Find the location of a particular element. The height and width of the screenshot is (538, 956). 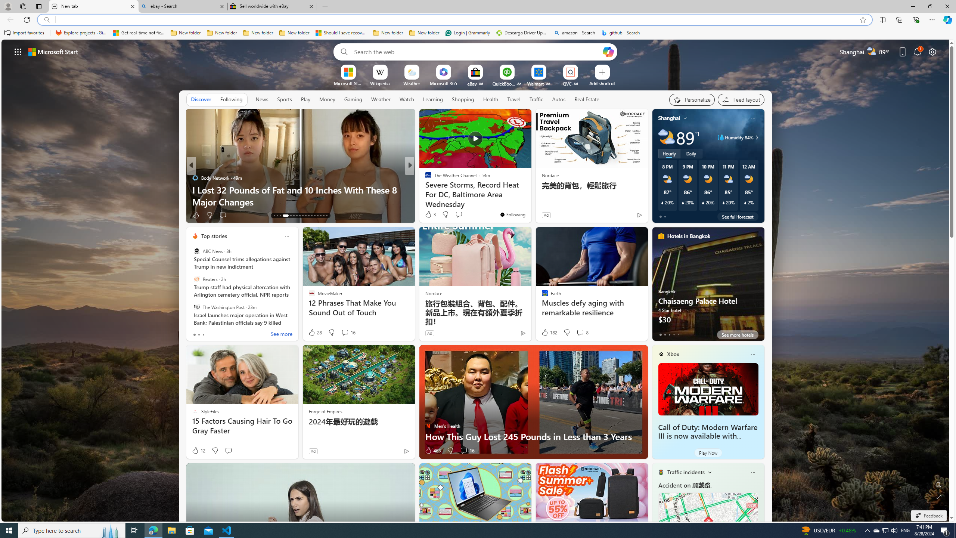

Open Copilot is located at coordinates (608, 52).